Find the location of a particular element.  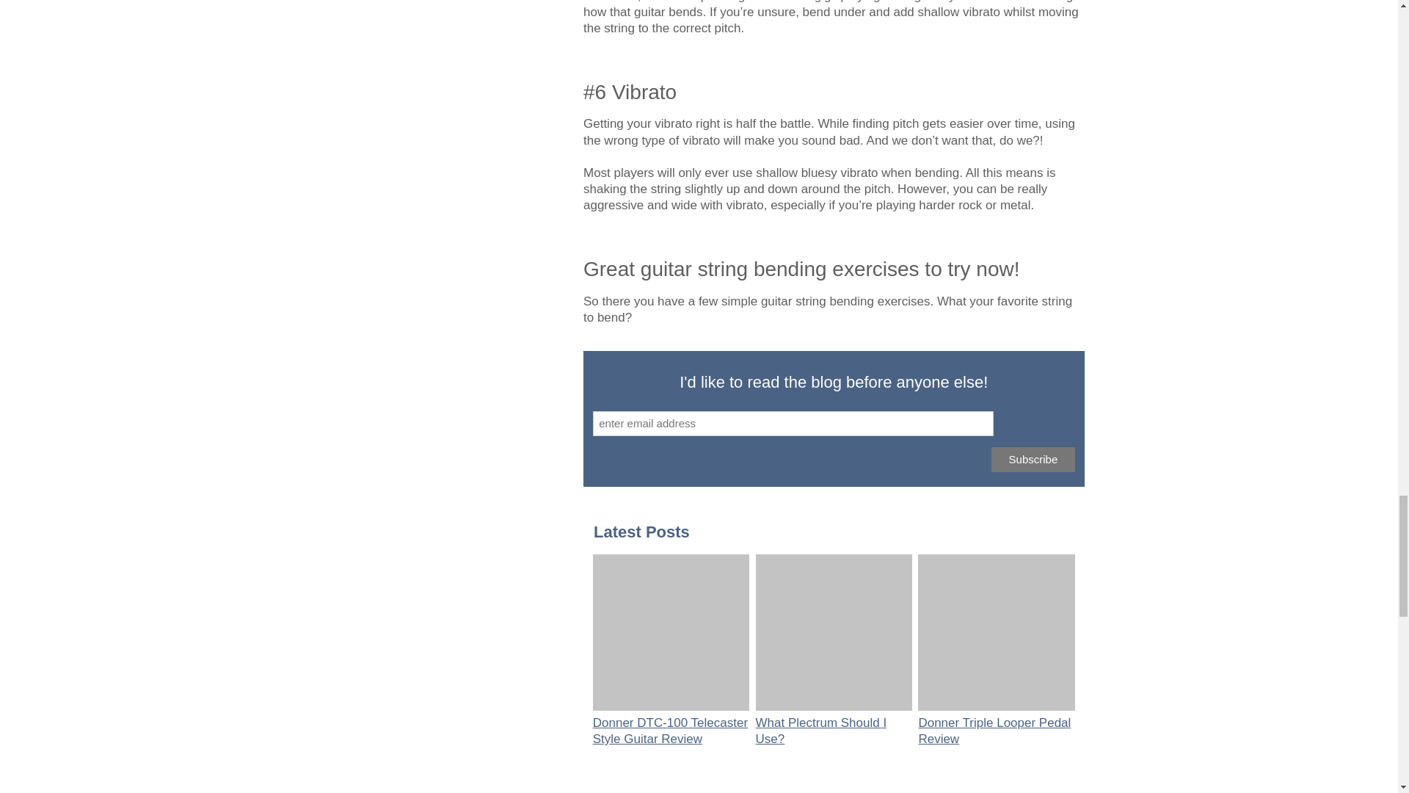

Donner Triple Looper Pedal Review is located at coordinates (994, 731).